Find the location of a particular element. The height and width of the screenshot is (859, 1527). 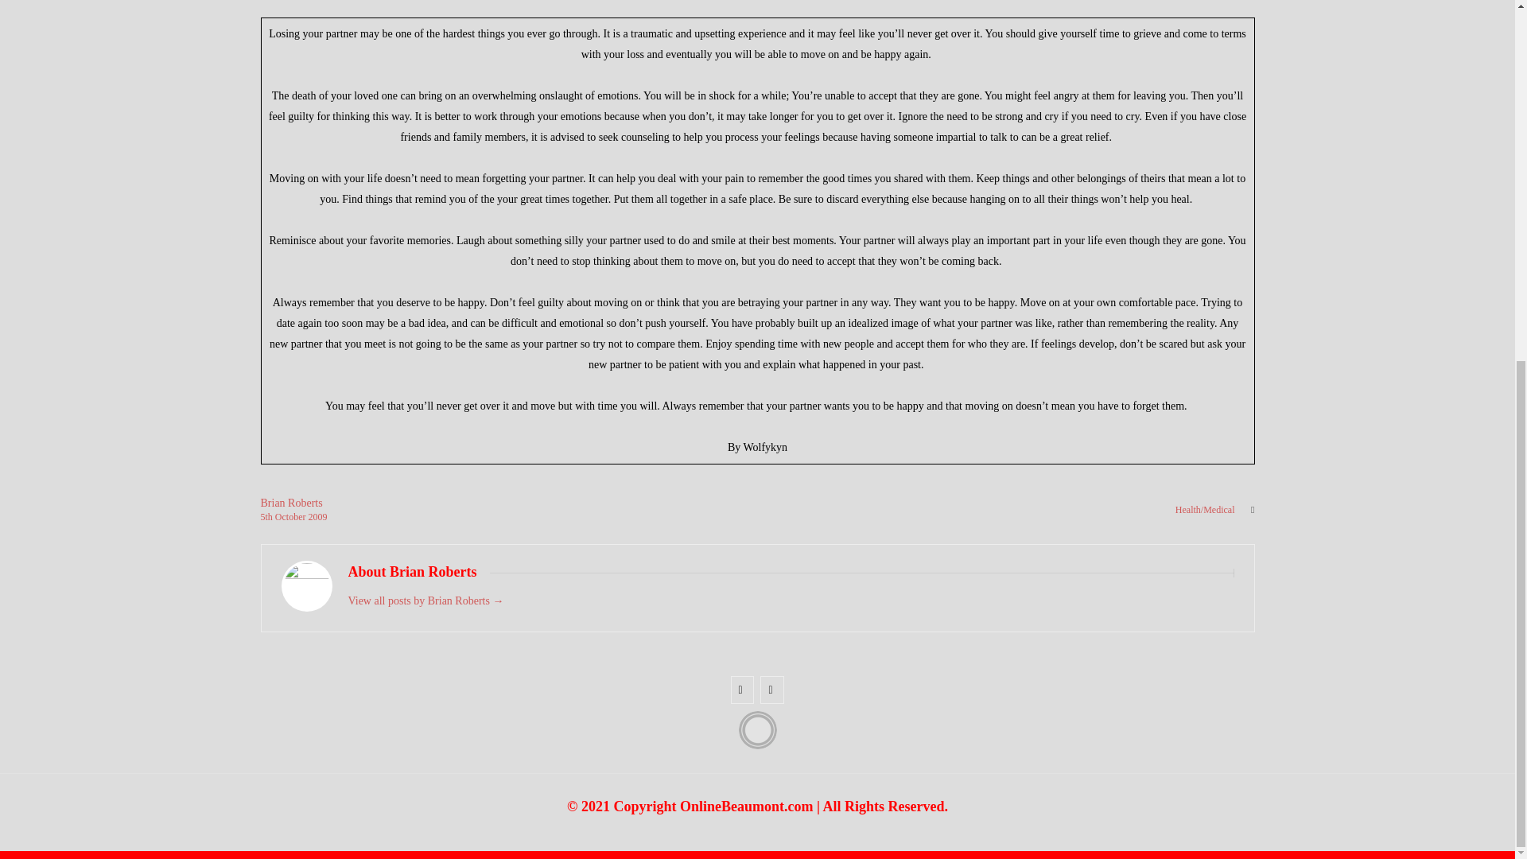

5th is located at coordinates (267, 516).